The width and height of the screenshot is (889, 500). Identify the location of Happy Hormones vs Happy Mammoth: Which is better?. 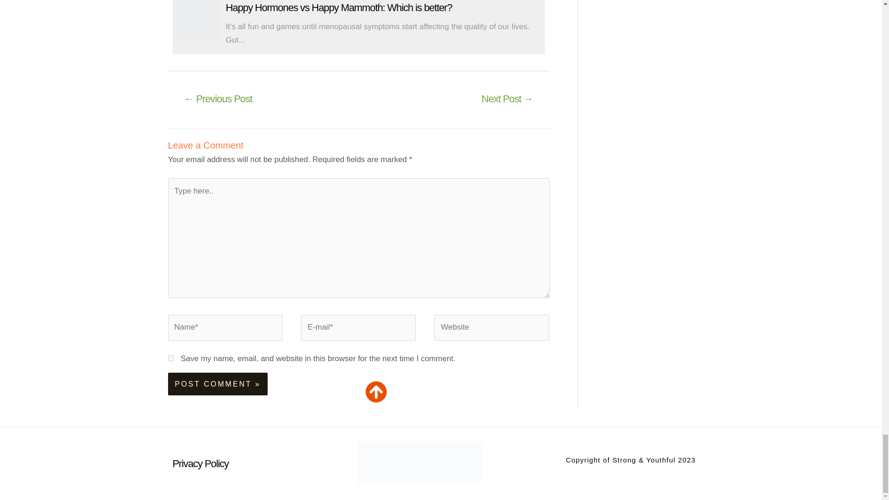
(195, 20).